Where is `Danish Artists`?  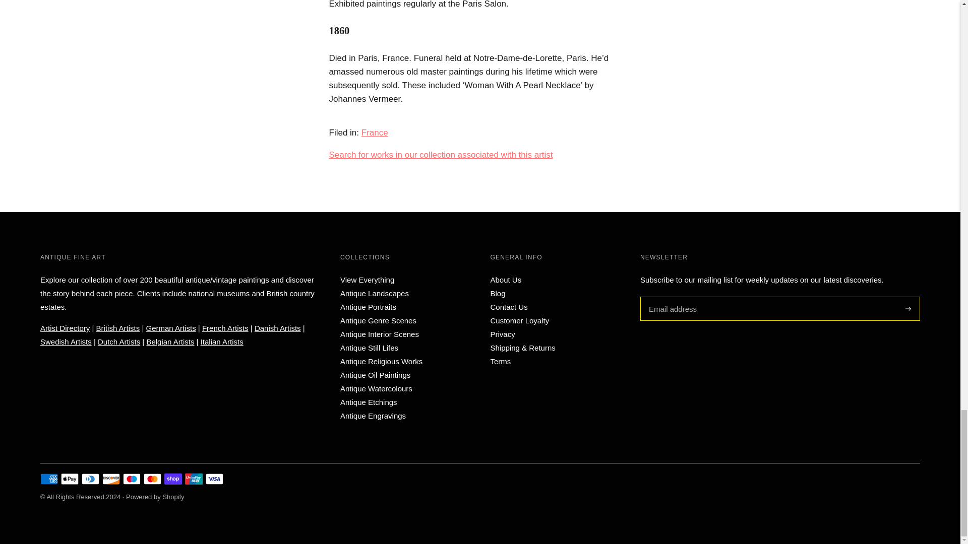
Danish Artists is located at coordinates (277, 327).